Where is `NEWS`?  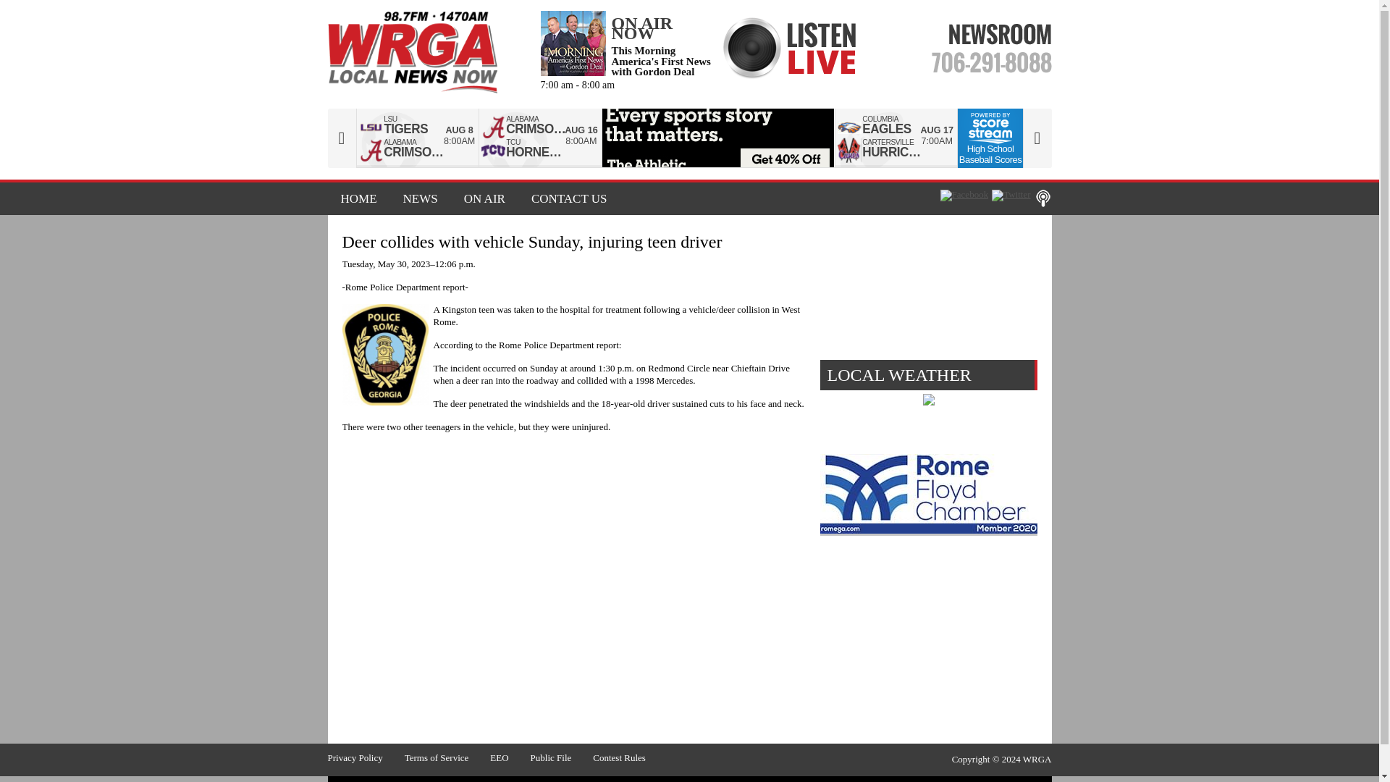
NEWS is located at coordinates (420, 198).